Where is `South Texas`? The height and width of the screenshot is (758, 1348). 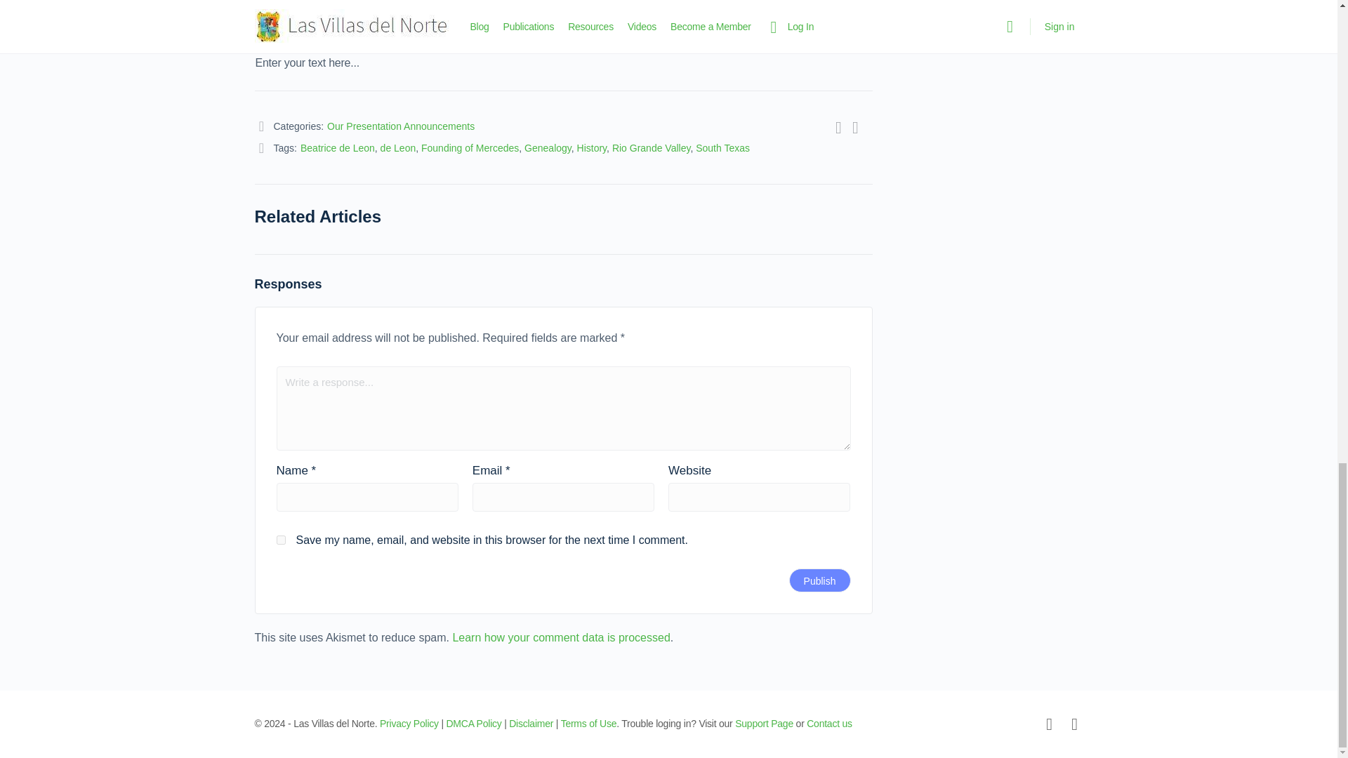 South Texas is located at coordinates (722, 148).